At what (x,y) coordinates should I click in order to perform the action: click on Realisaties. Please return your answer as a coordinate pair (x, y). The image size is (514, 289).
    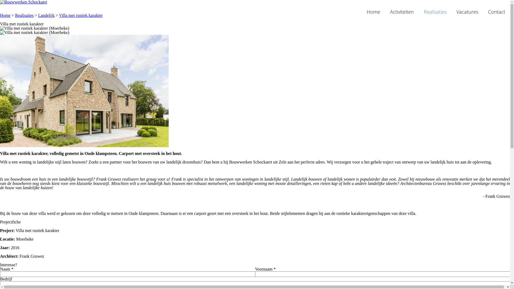
    Looking at the image, I should click on (435, 12).